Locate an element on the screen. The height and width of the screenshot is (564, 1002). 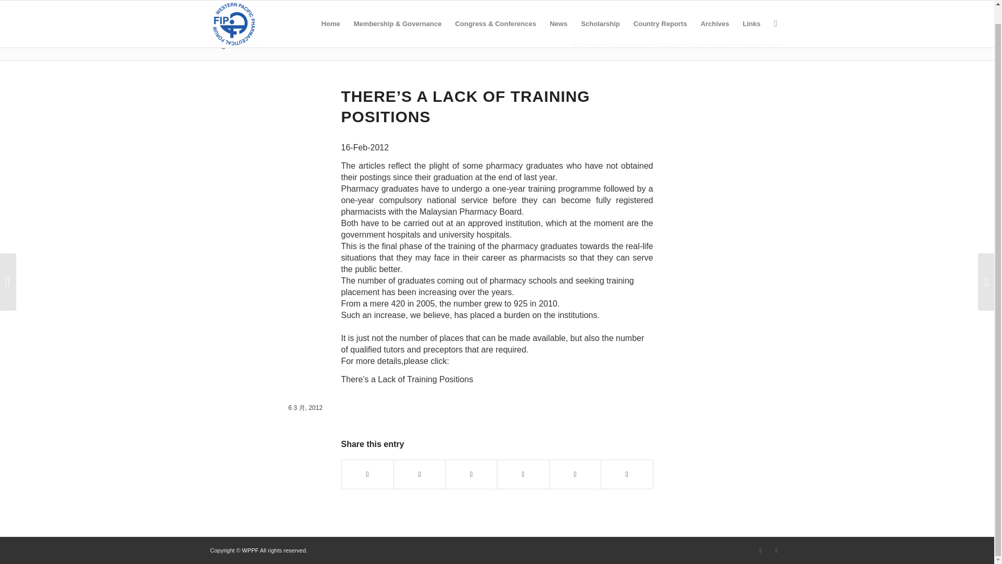
blog is located at coordinates (598, 45).